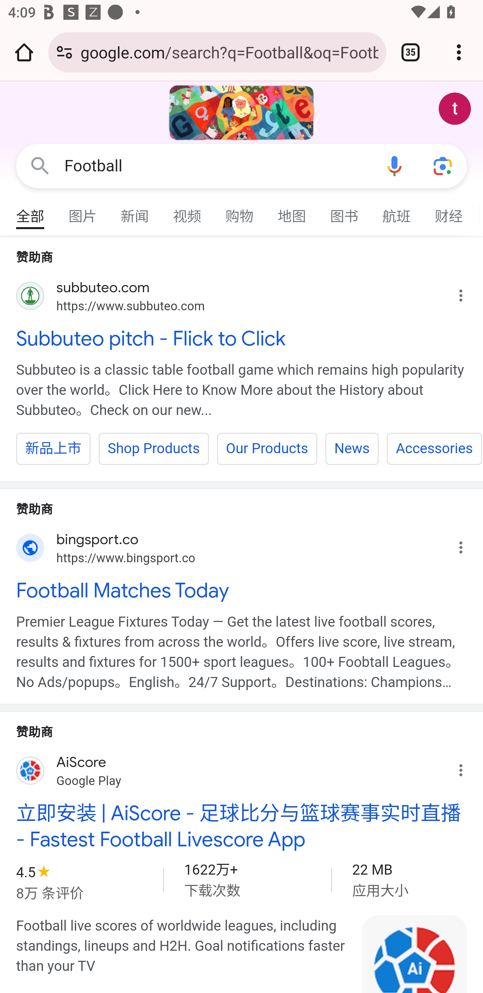 The image size is (483, 993). I want to click on Open the home page, so click(24, 52).